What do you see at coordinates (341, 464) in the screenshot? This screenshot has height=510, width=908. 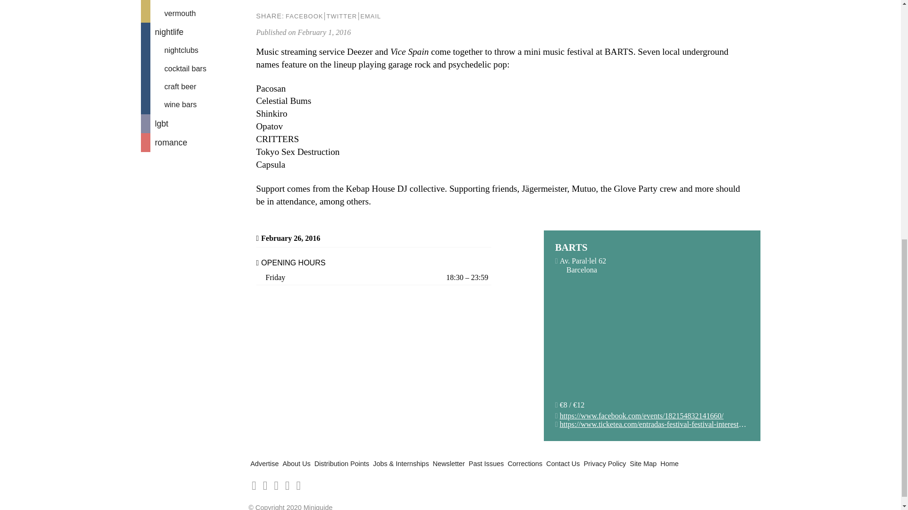 I see `Distribution Points` at bounding box center [341, 464].